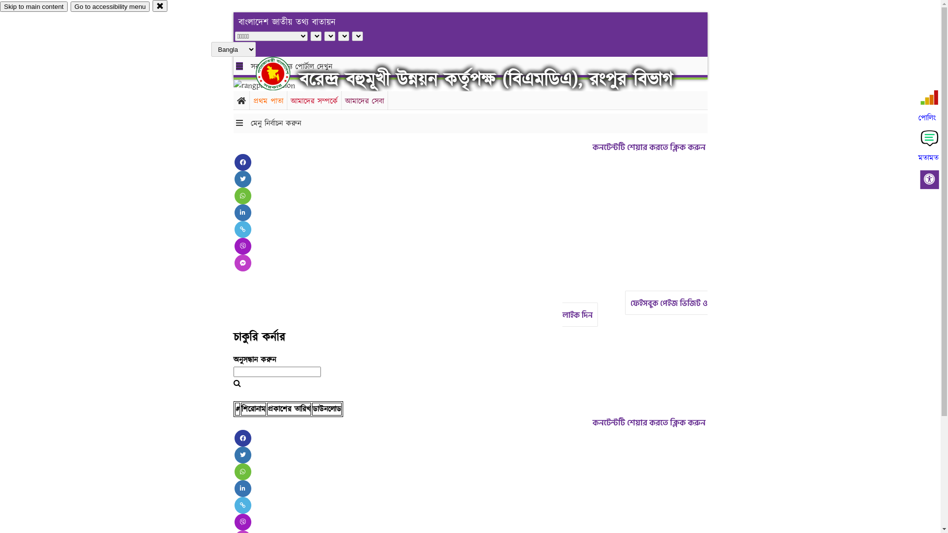  Describe the element at coordinates (34, 7) in the screenshot. I see `Skip to main content` at that location.